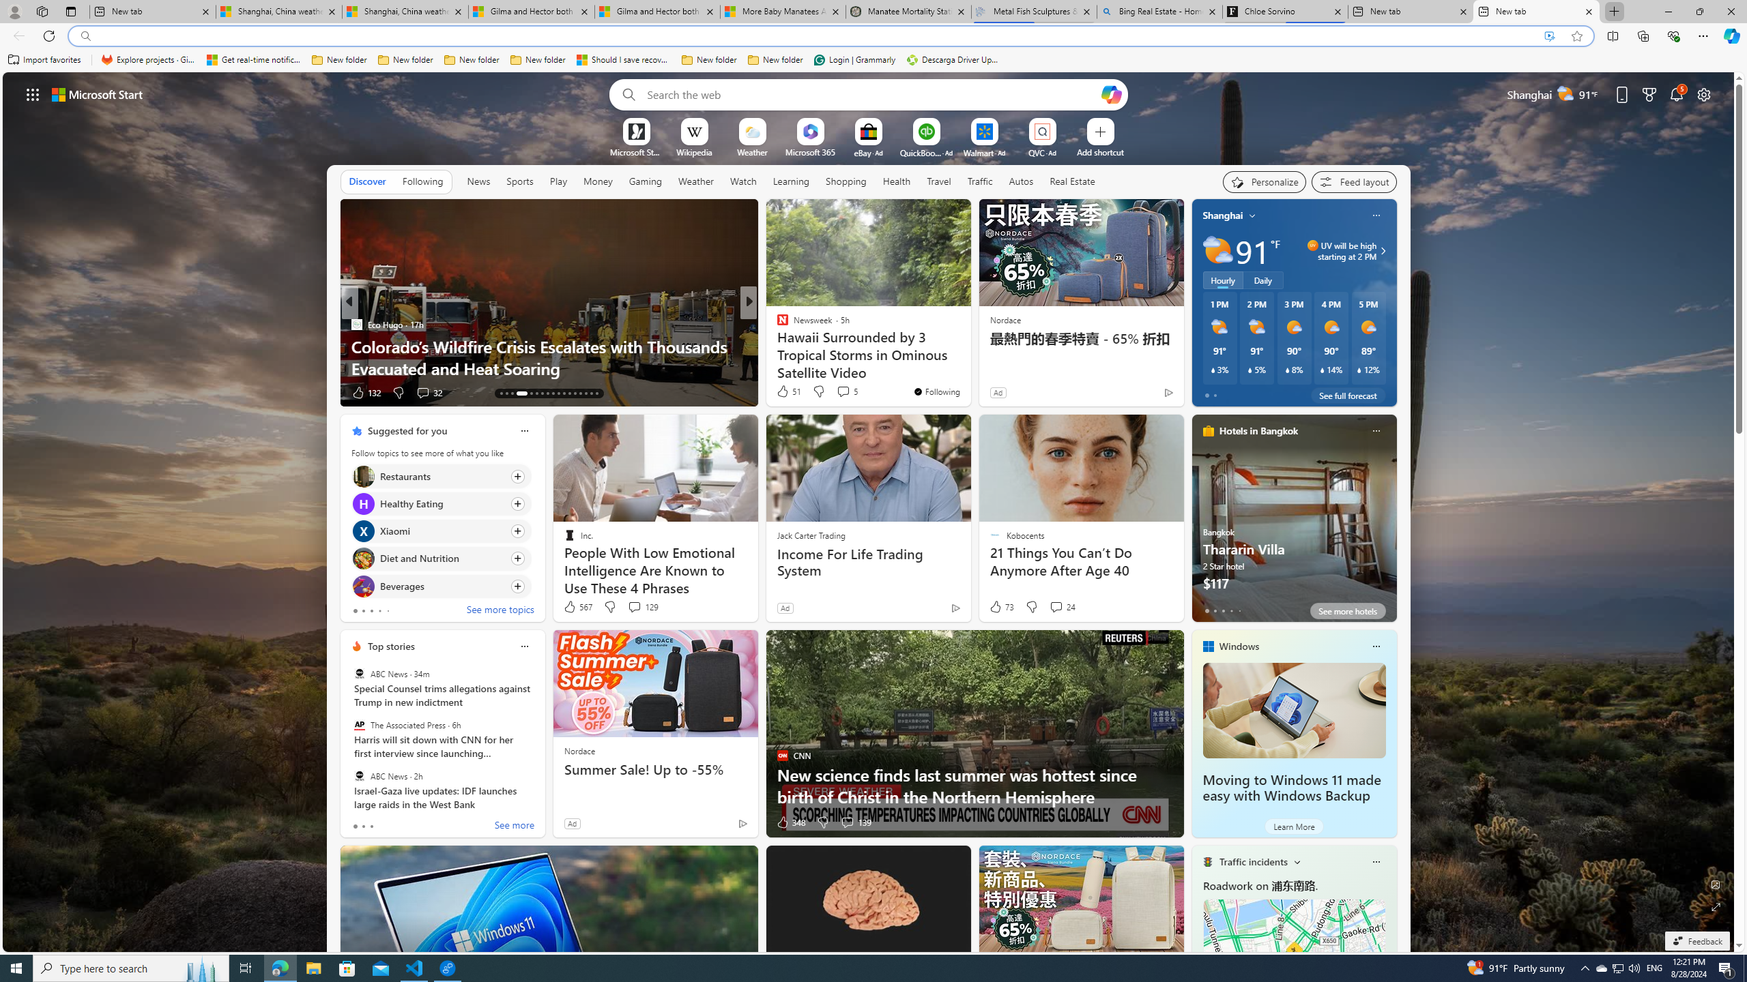  Describe the element at coordinates (1239, 610) in the screenshot. I see `tab-4` at that location.